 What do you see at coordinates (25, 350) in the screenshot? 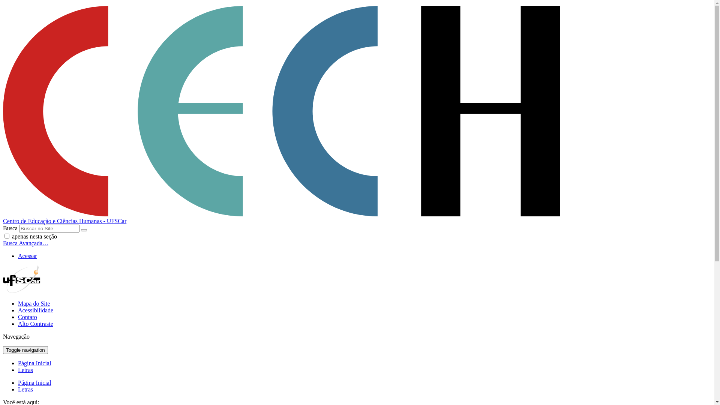
I see `Toggle navigation` at bounding box center [25, 350].